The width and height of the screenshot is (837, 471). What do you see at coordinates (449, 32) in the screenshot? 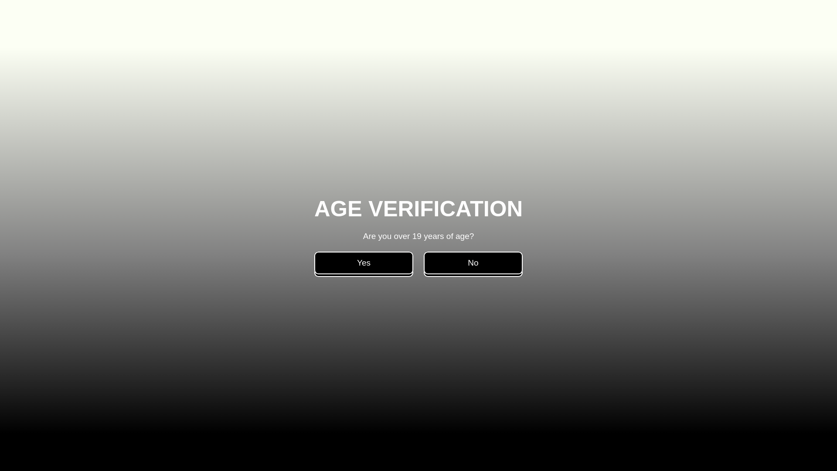
I see `Port Moody` at bounding box center [449, 32].